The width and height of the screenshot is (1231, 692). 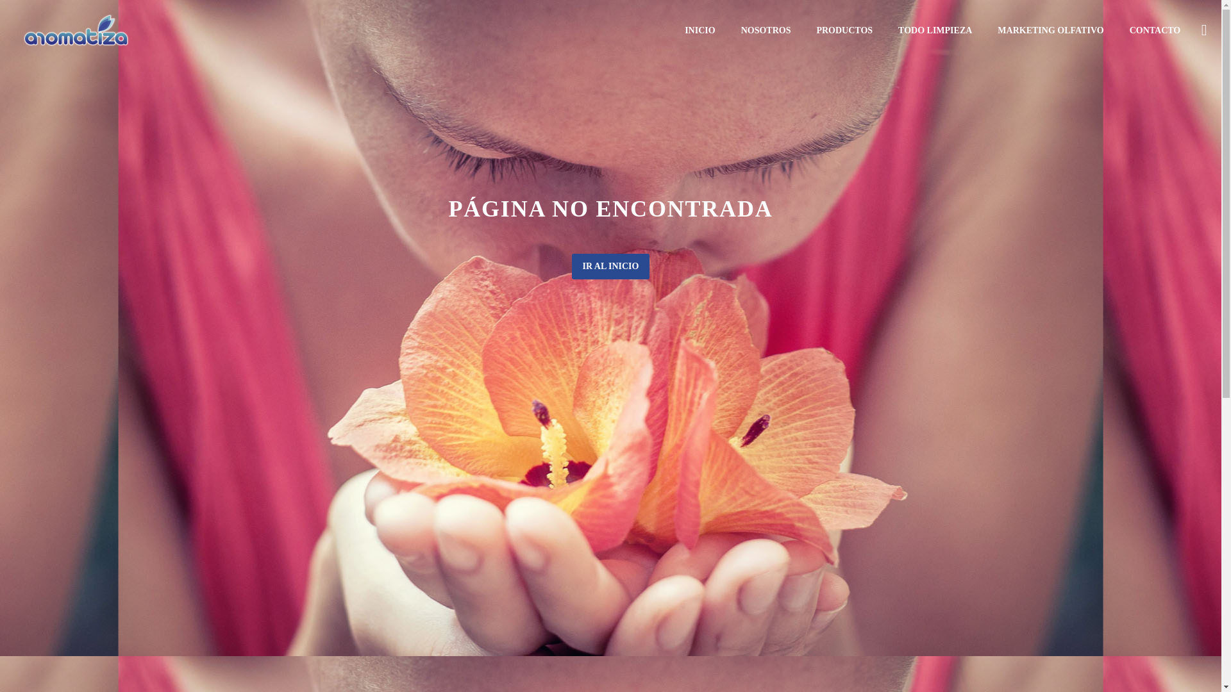 I want to click on PRODUCTOS, so click(x=844, y=31).